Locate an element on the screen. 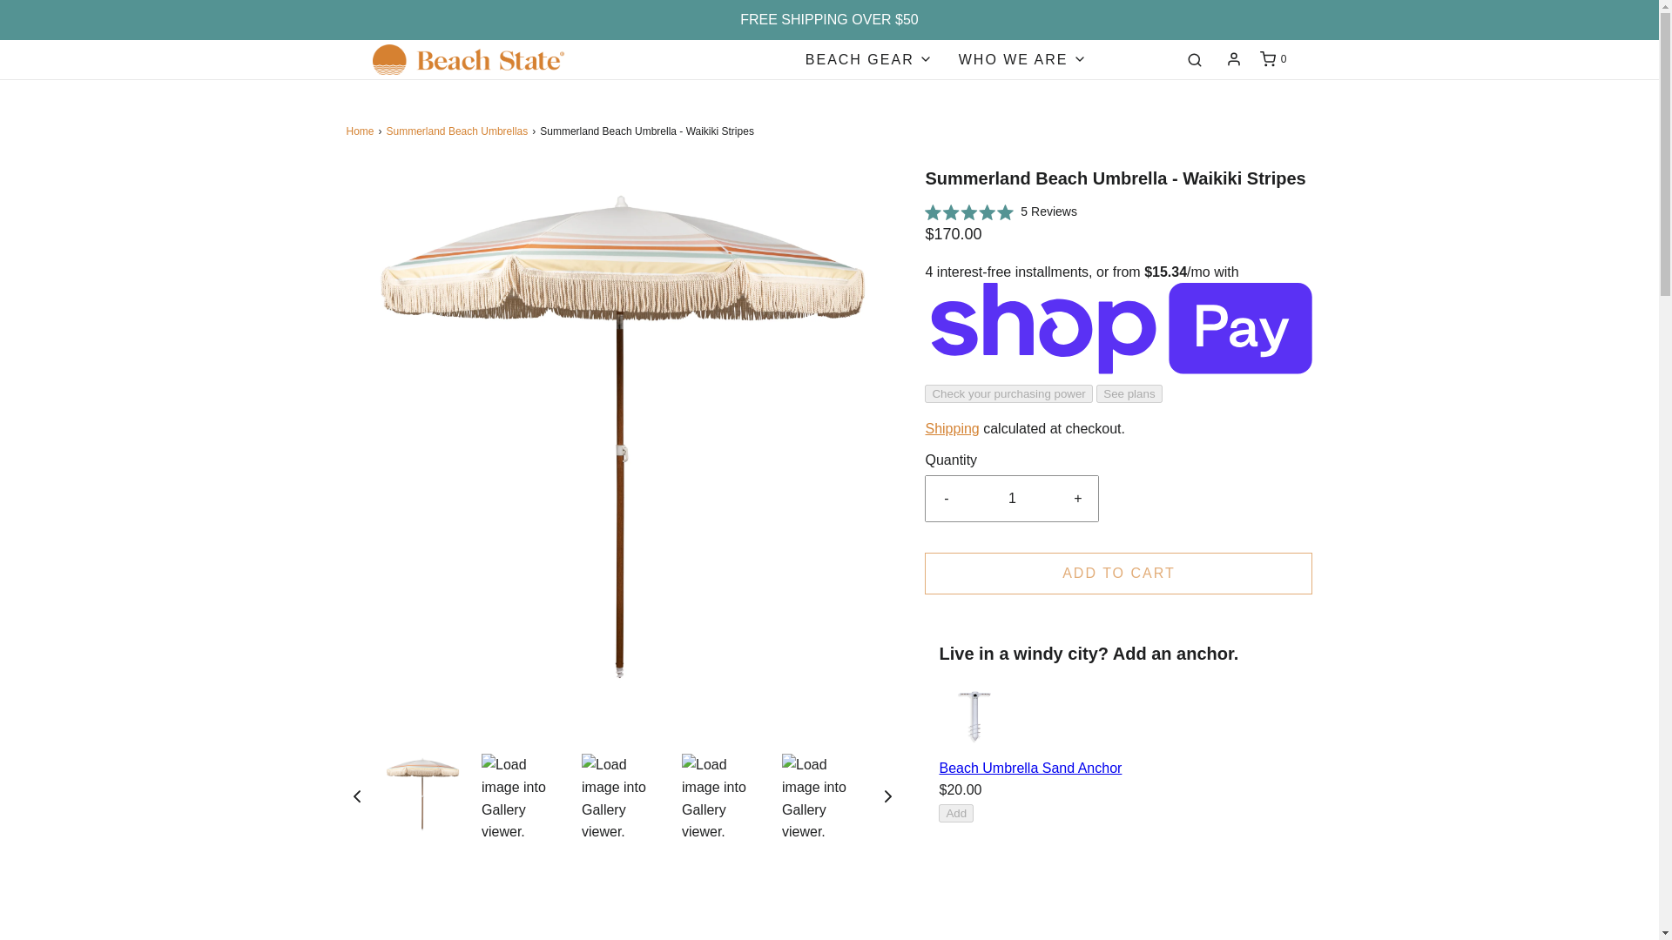 The height and width of the screenshot is (940, 1672). Search is located at coordinates (1195, 59).